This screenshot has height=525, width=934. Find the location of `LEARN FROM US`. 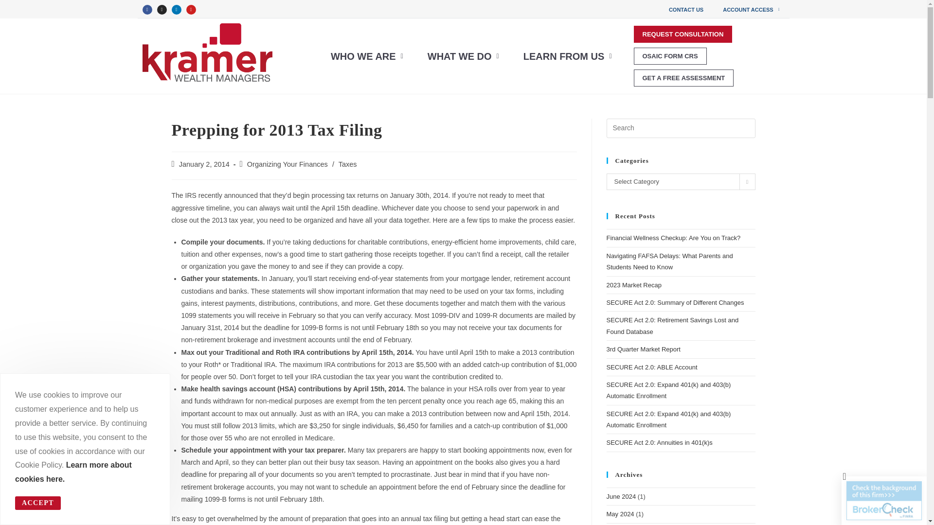

LEARN FROM US is located at coordinates (568, 56).